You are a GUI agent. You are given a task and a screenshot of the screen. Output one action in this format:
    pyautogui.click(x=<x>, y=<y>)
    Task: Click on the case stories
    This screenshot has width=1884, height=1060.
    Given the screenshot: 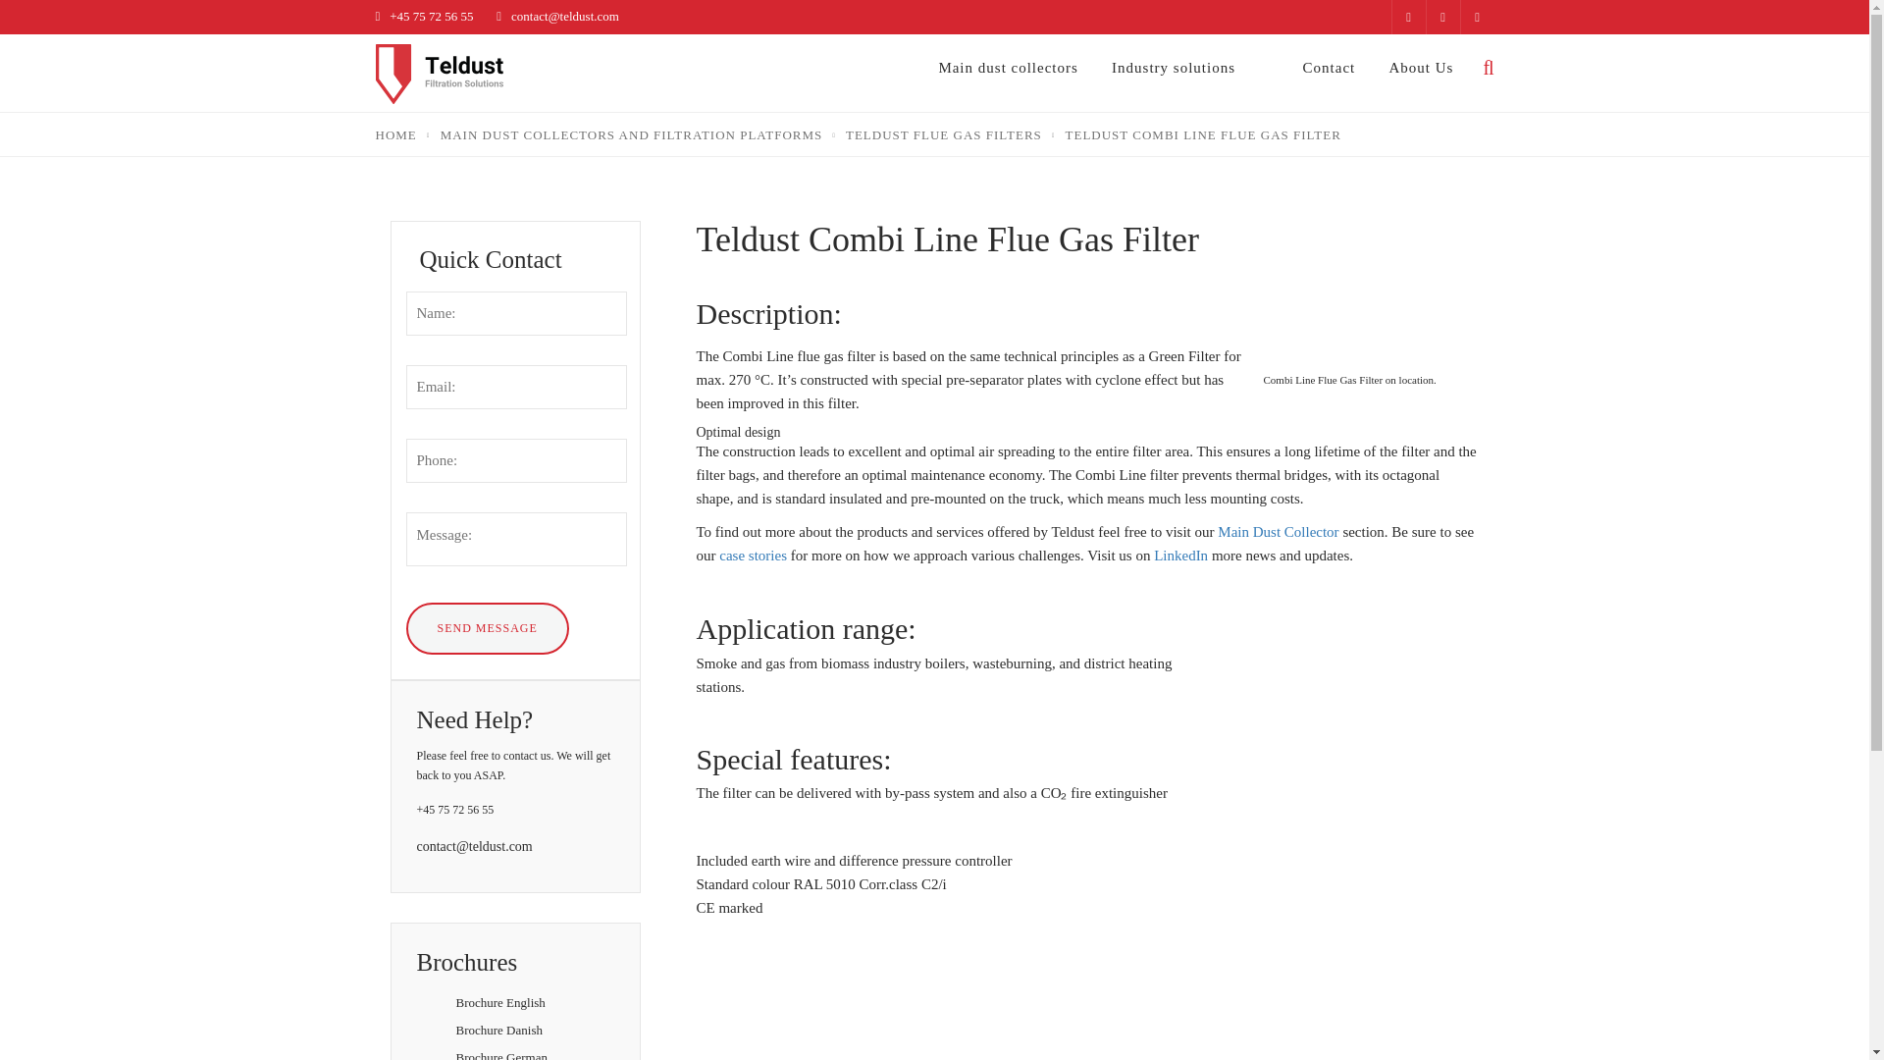 What is the action you would take?
    pyautogui.click(x=752, y=556)
    